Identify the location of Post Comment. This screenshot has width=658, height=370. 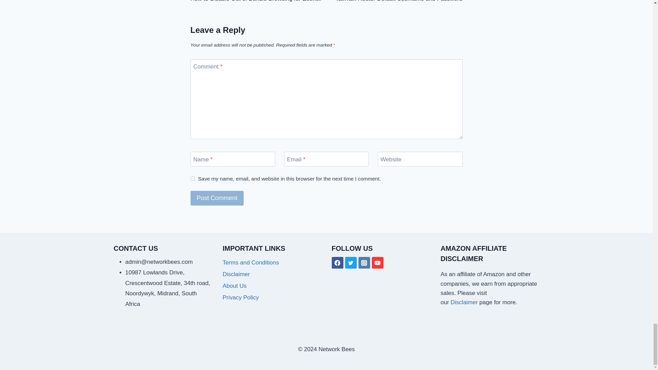
(394, 1).